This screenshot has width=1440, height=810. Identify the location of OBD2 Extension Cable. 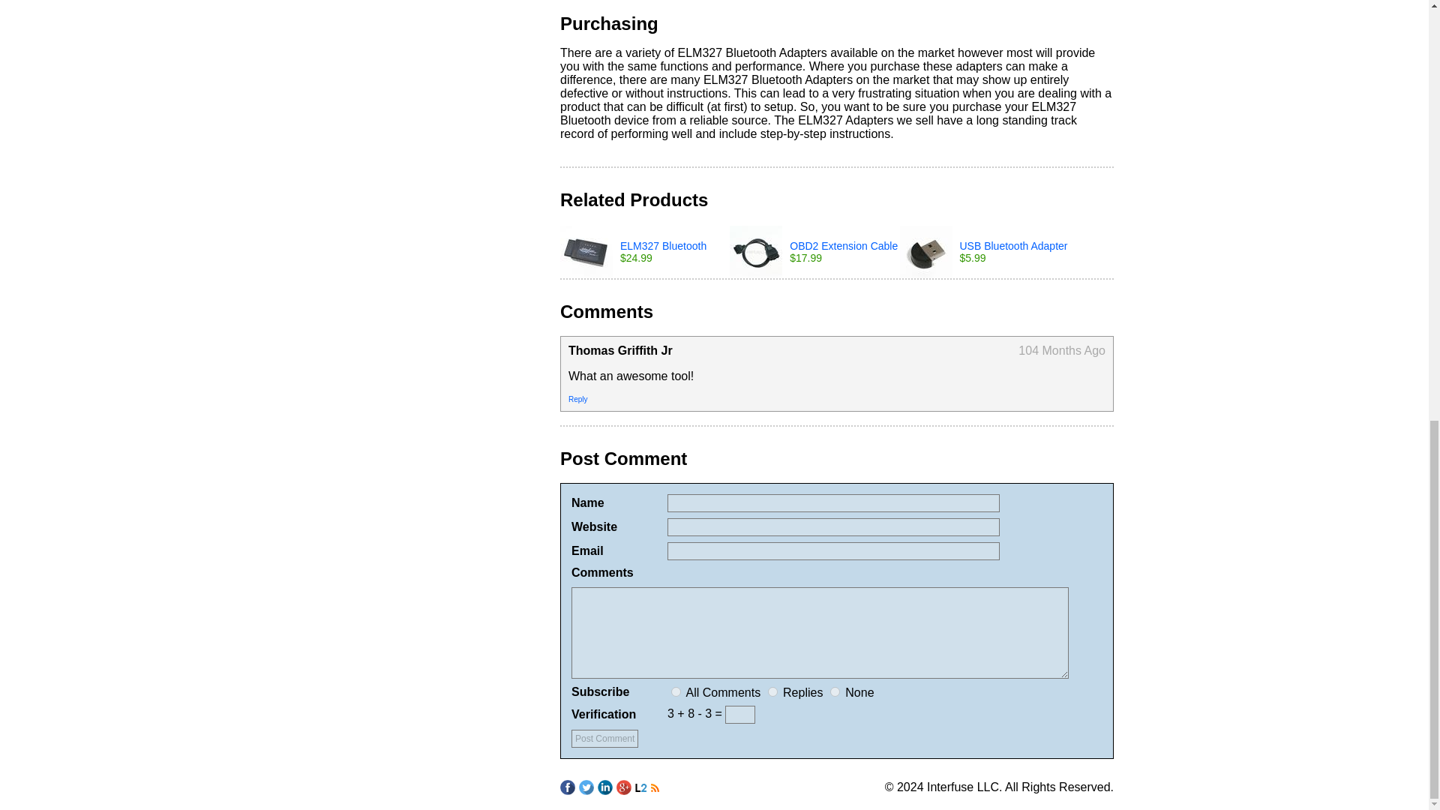
(843, 245).